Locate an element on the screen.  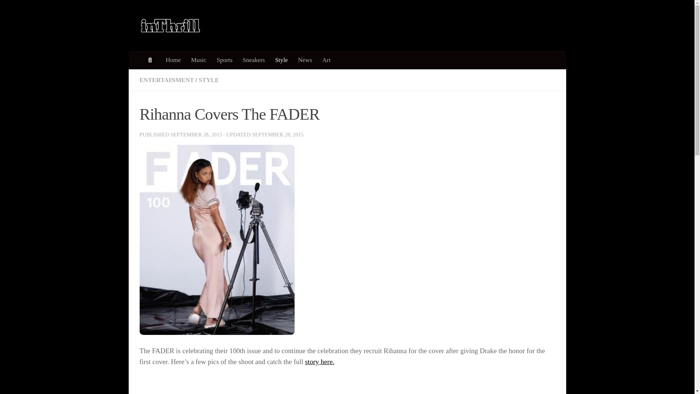
Sneakers is located at coordinates (254, 60).